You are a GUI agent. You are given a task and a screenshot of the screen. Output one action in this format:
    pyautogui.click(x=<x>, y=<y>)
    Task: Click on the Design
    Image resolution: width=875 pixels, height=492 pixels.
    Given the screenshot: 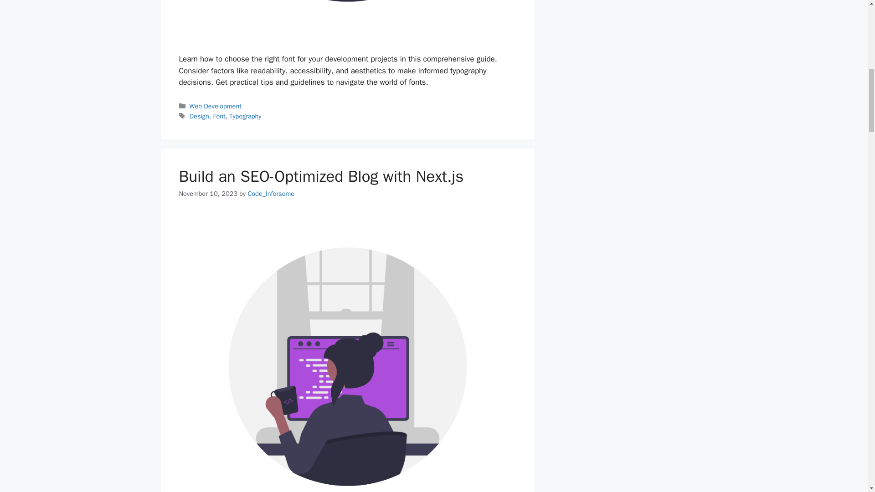 What is the action you would take?
    pyautogui.click(x=199, y=116)
    